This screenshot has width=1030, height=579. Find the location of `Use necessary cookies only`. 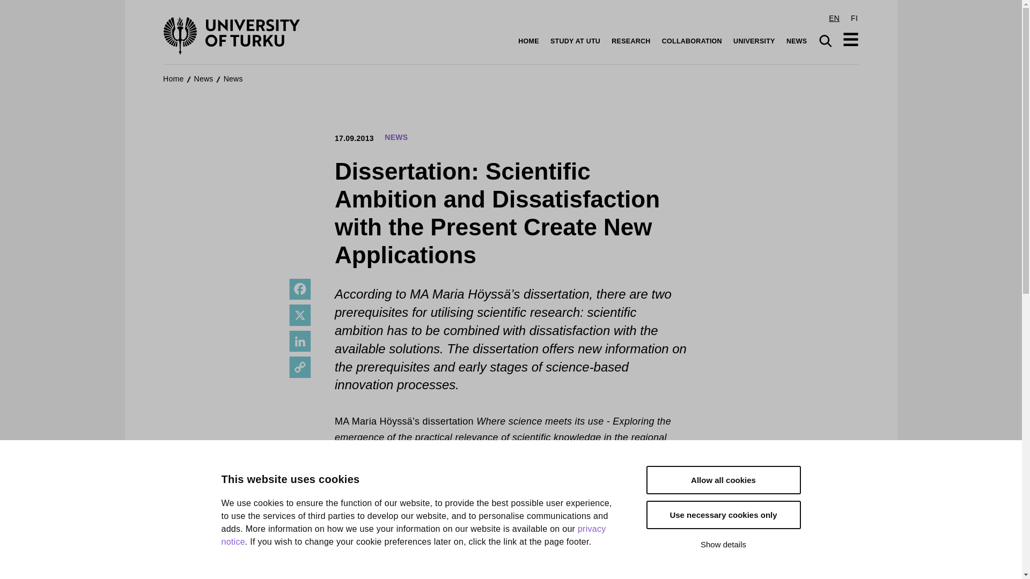

Use necessary cookies only is located at coordinates (723, 522).